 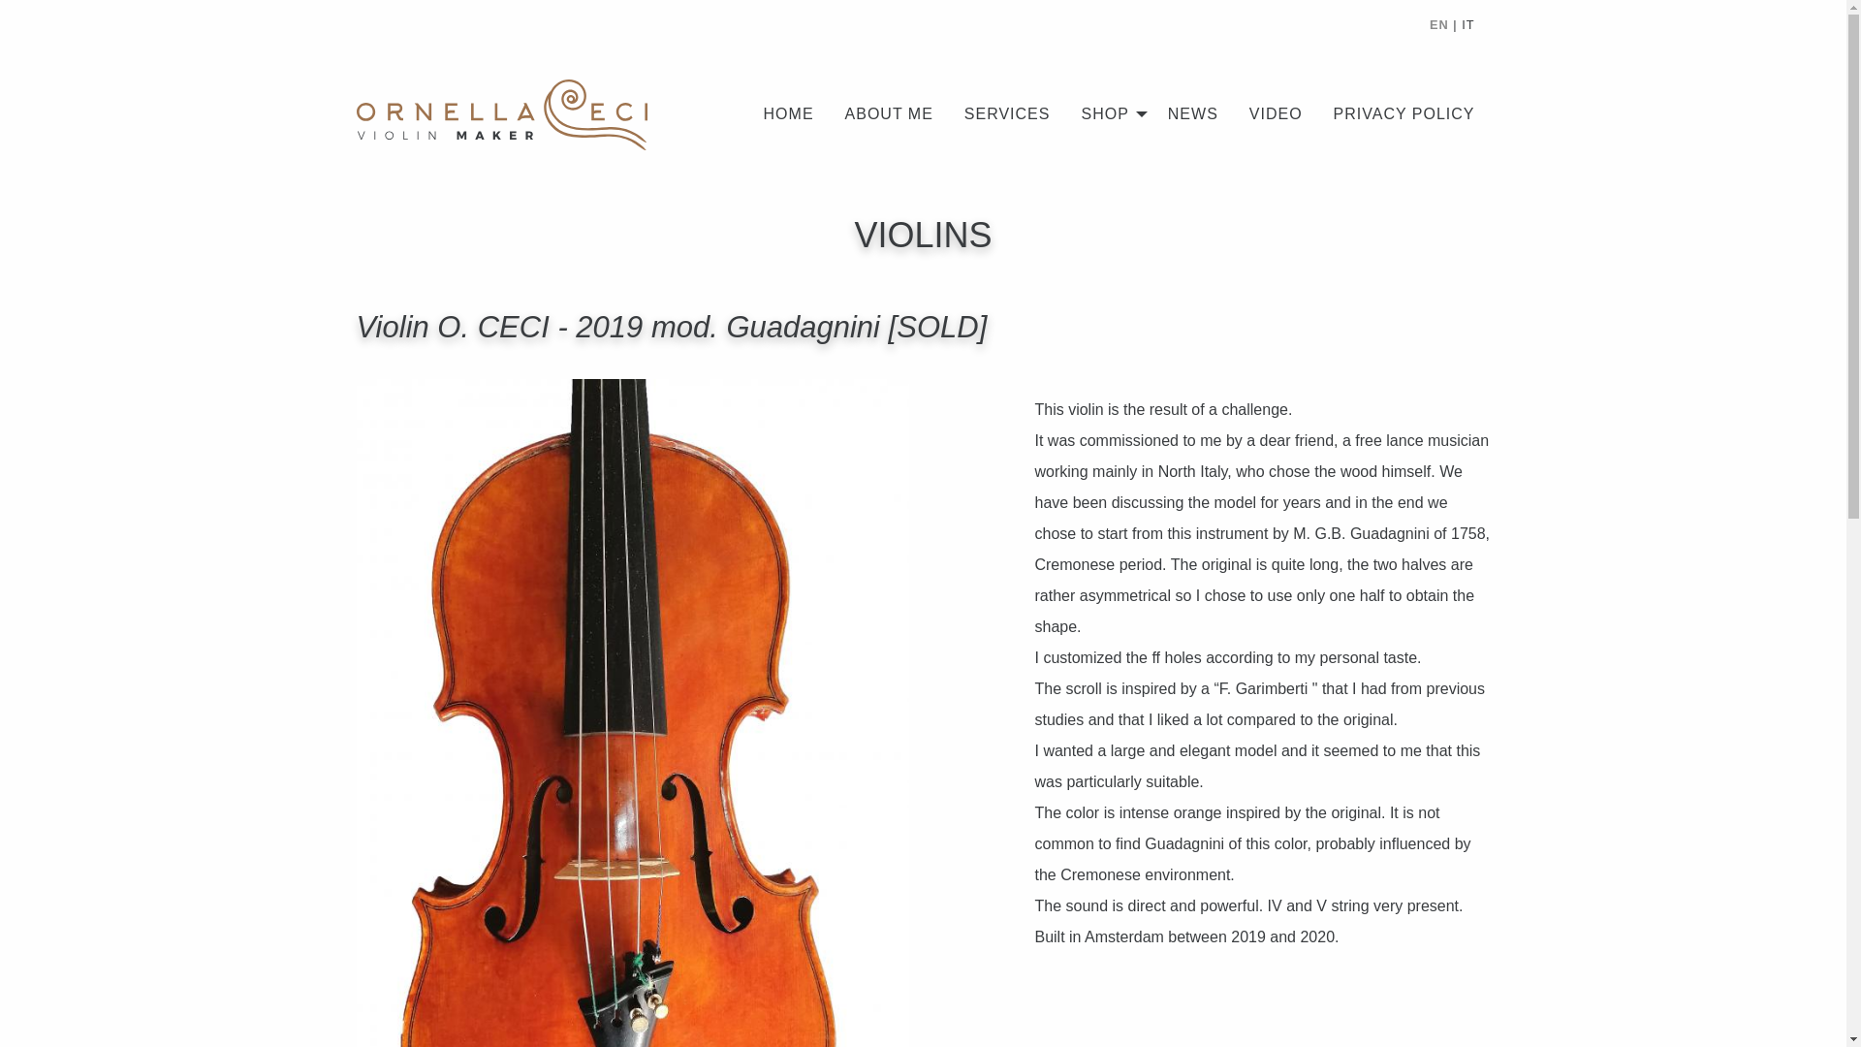 I want to click on VIDEO, so click(x=1276, y=114).